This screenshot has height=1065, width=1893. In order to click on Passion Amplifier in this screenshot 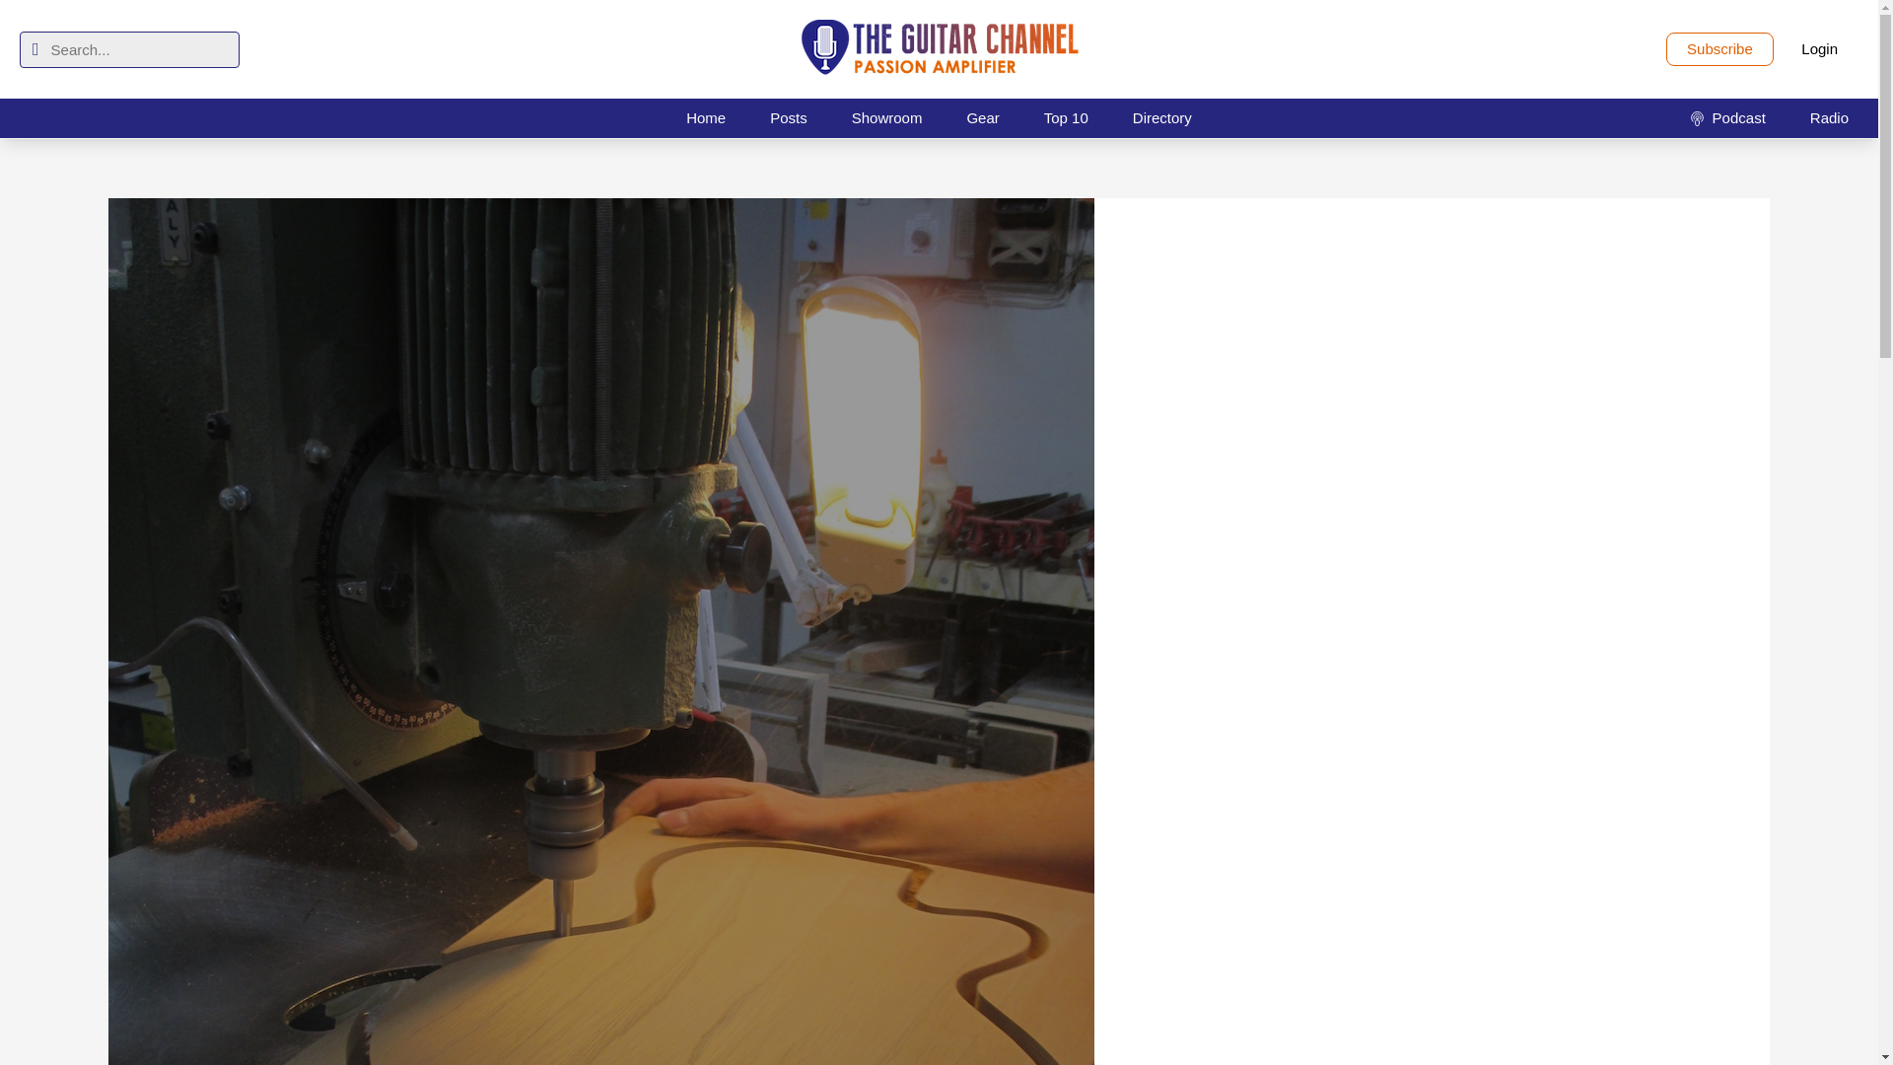, I will do `click(939, 49)`.